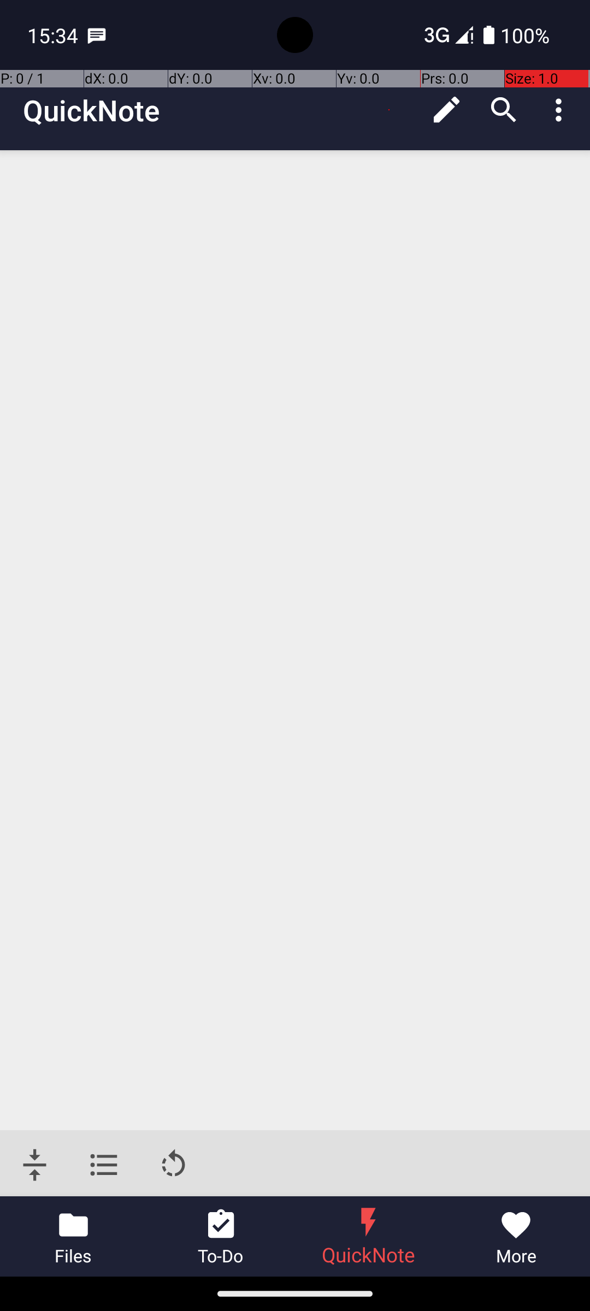  I want to click on Jump to bottom, so click(35, 1165).